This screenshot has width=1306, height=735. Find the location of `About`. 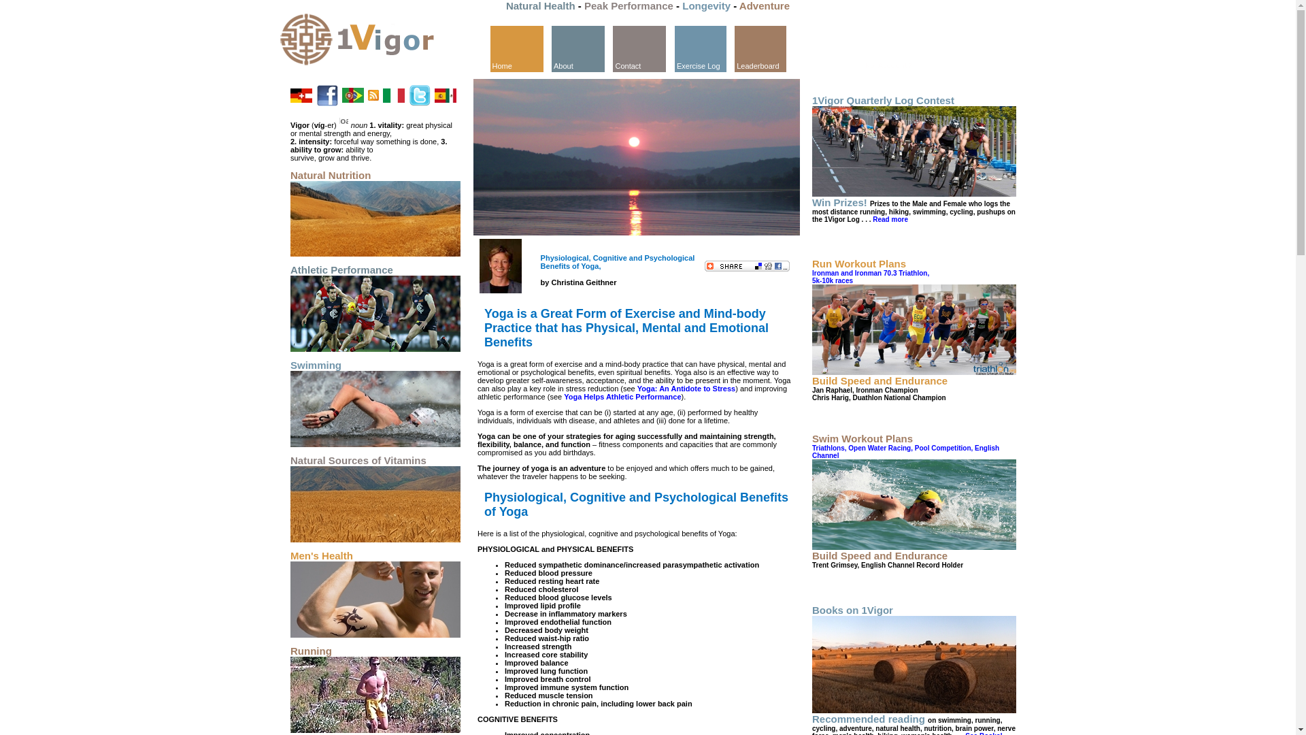

About is located at coordinates (578, 49).